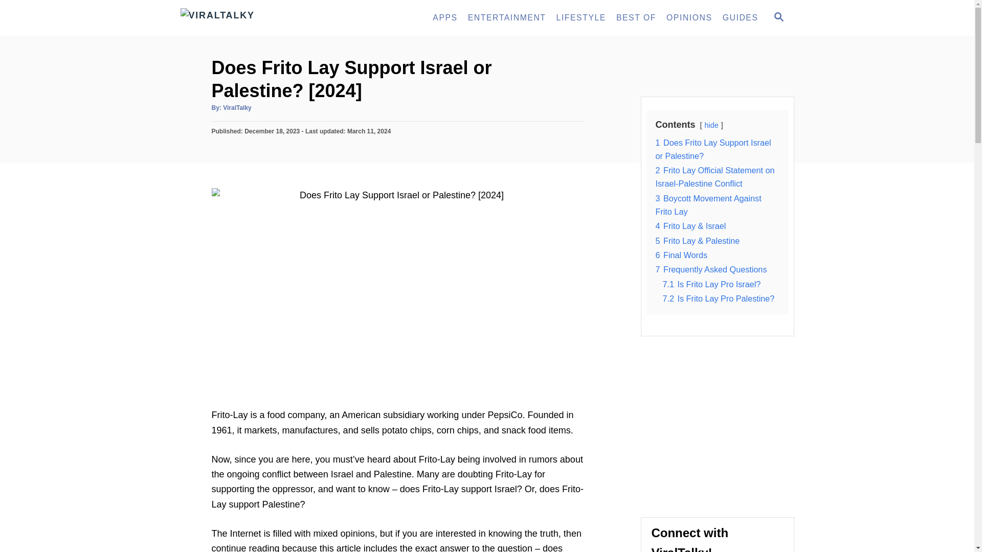 Image resolution: width=982 pixels, height=552 pixels. What do you see at coordinates (689, 18) in the screenshot?
I see `OPINIONS` at bounding box center [689, 18].